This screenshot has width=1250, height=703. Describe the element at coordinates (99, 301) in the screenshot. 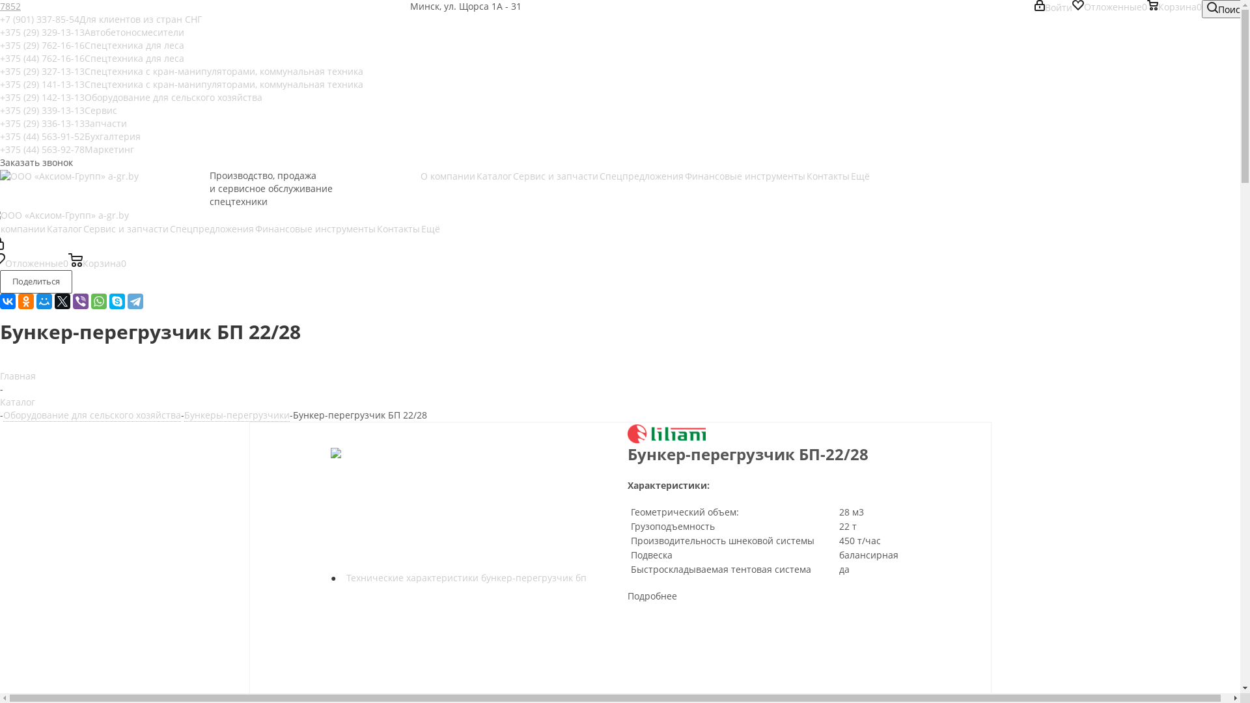

I see `WhatsApp` at that location.